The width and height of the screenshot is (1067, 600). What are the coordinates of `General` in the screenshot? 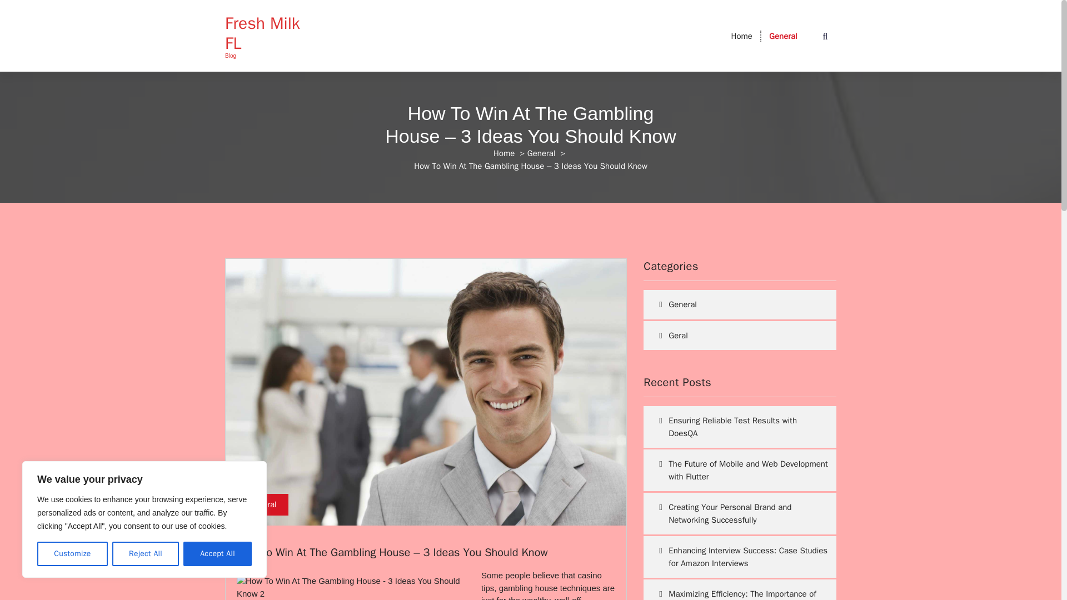 It's located at (262, 504).